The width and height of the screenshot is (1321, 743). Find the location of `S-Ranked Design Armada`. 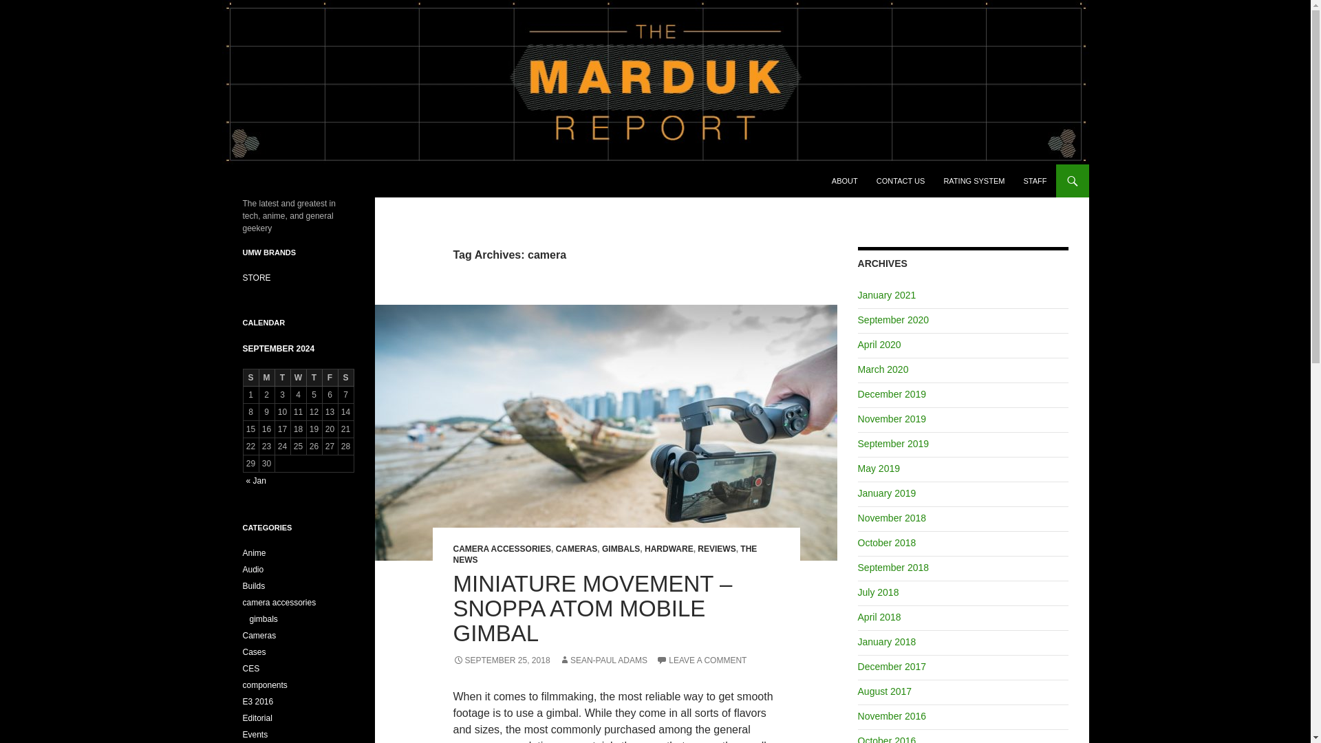

S-Ranked Design Armada is located at coordinates (256, 278).